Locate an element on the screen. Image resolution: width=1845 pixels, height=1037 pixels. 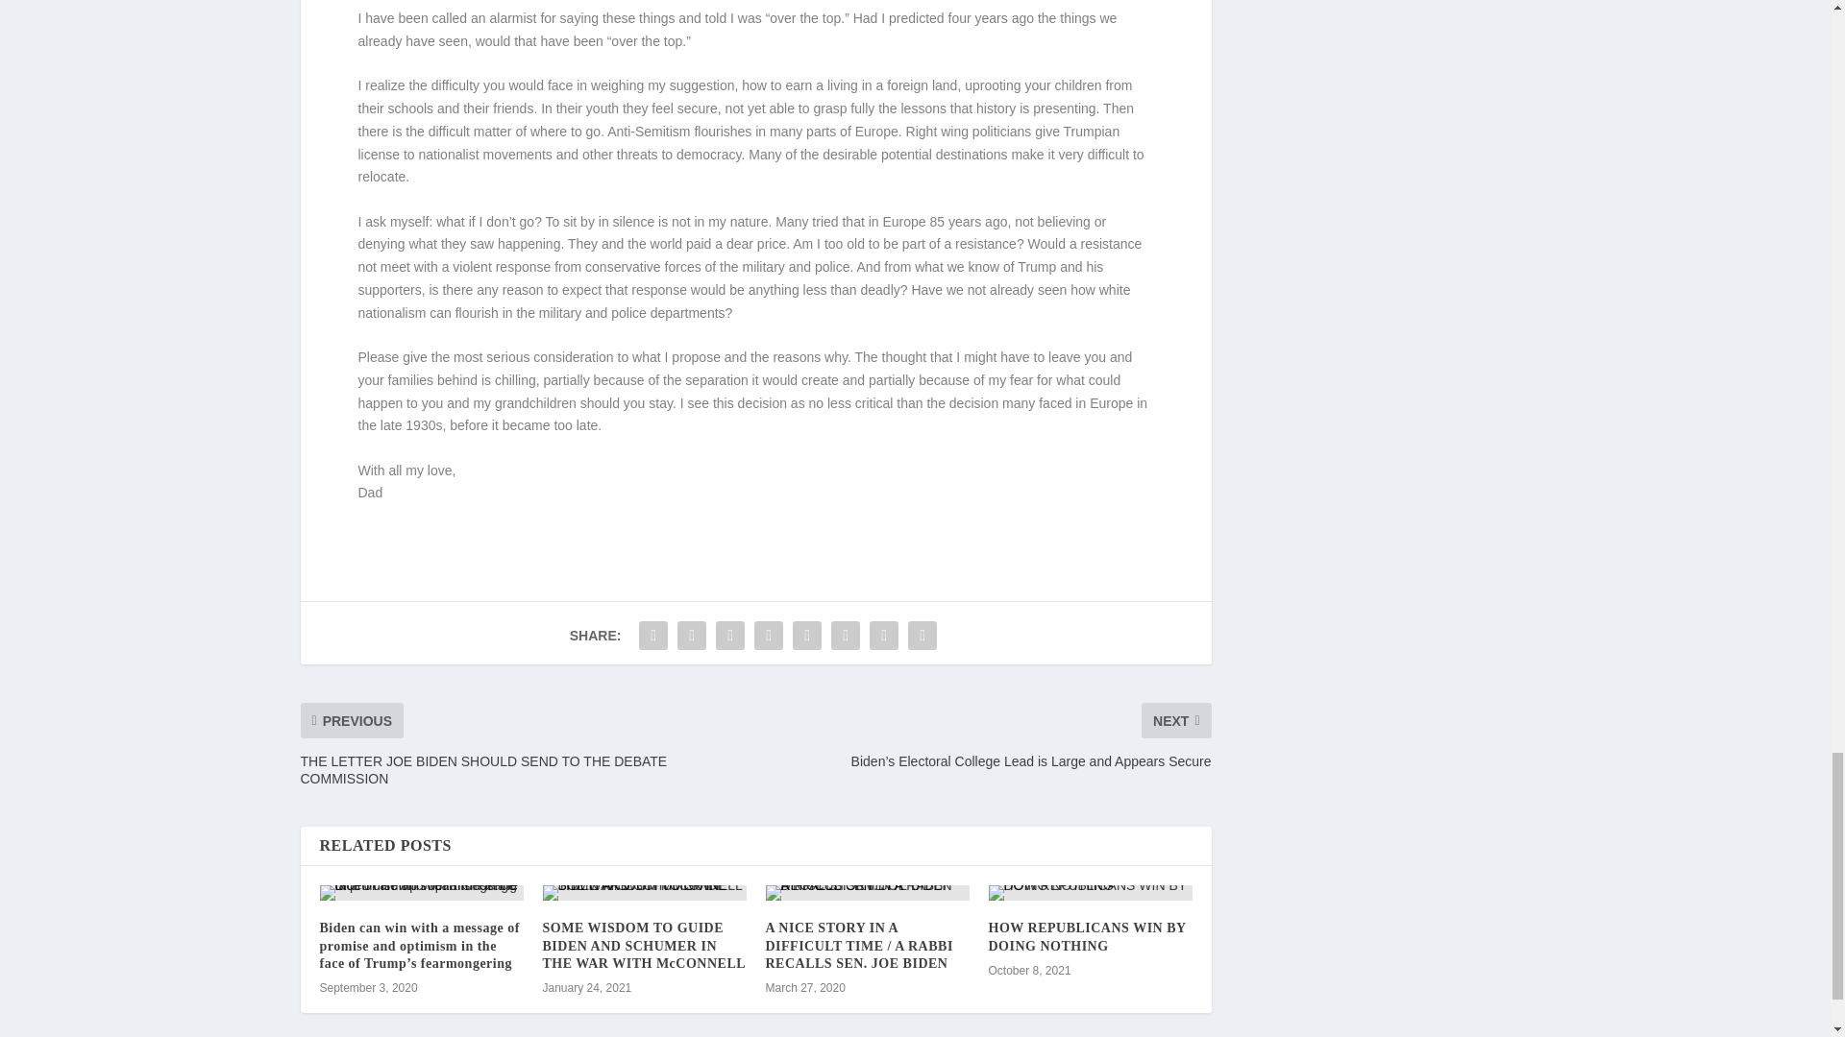
HOW REPUBLICANS WIN BY DOING NOTHING is located at coordinates (1090, 893).